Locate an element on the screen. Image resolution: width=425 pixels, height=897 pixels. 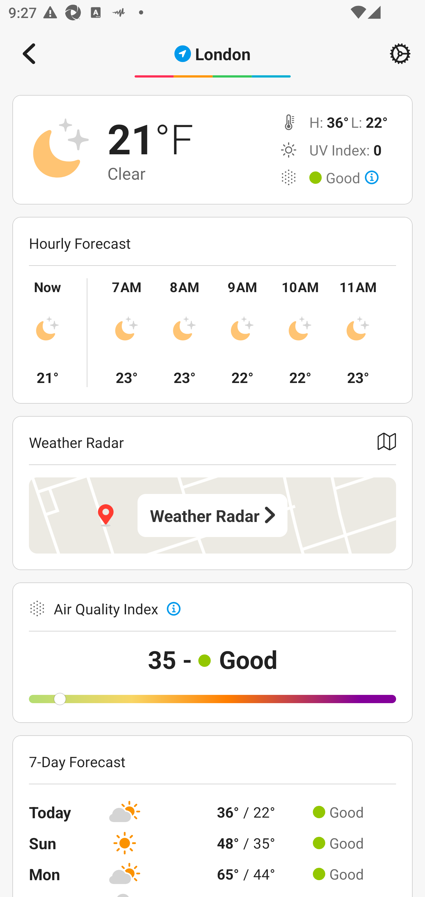
Good is located at coordinates (352, 178).